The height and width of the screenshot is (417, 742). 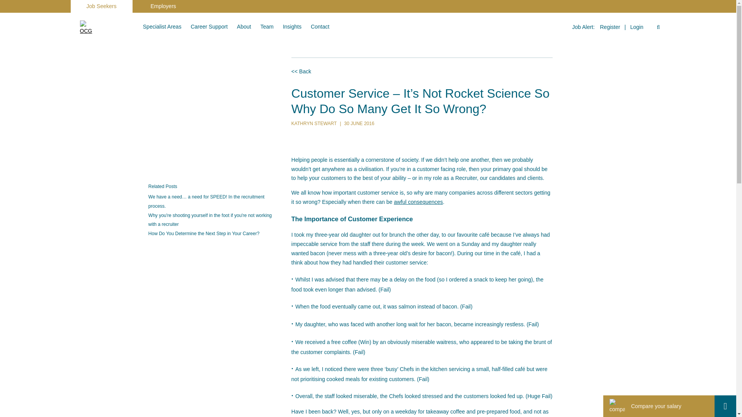 I want to click on Career Support, so click(x=209, y=26).